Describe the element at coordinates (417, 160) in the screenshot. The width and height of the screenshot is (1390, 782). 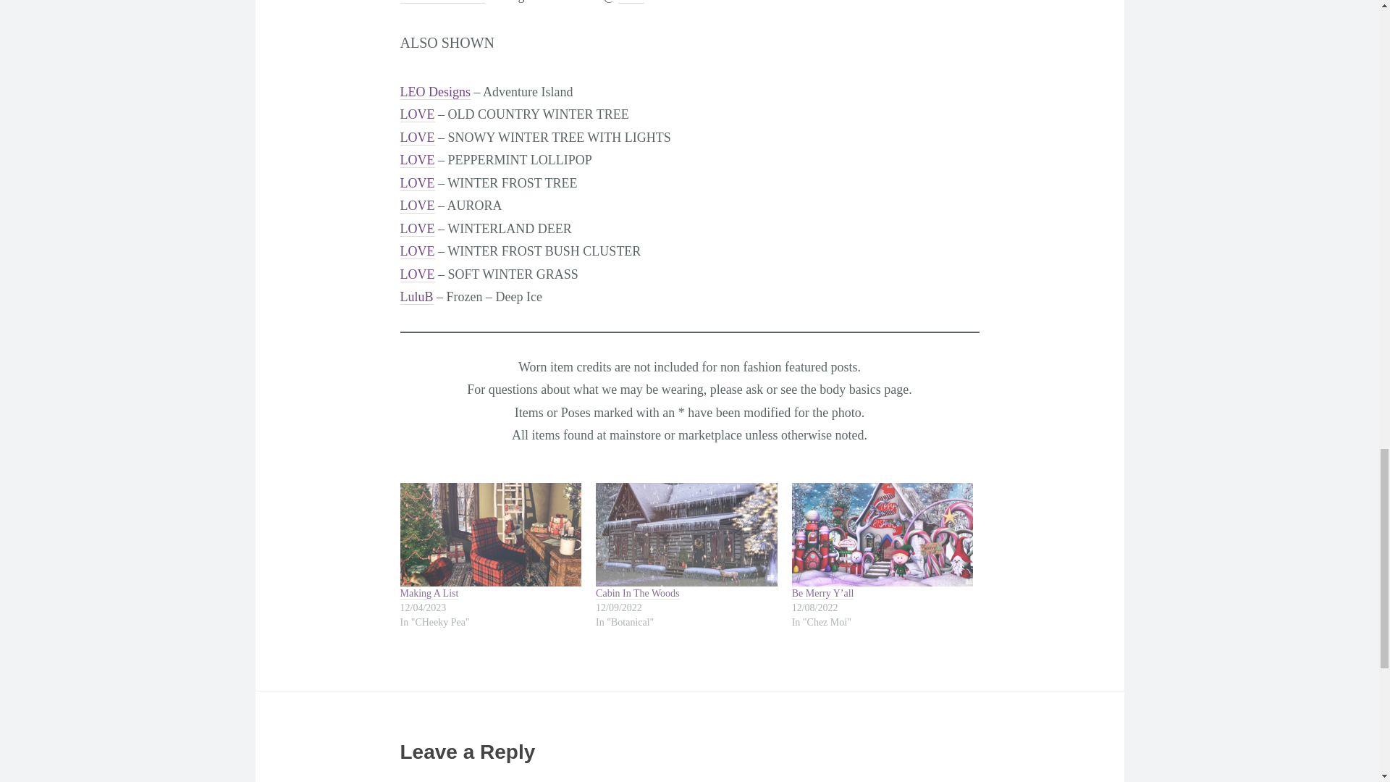
I see `LOVE` at that location.